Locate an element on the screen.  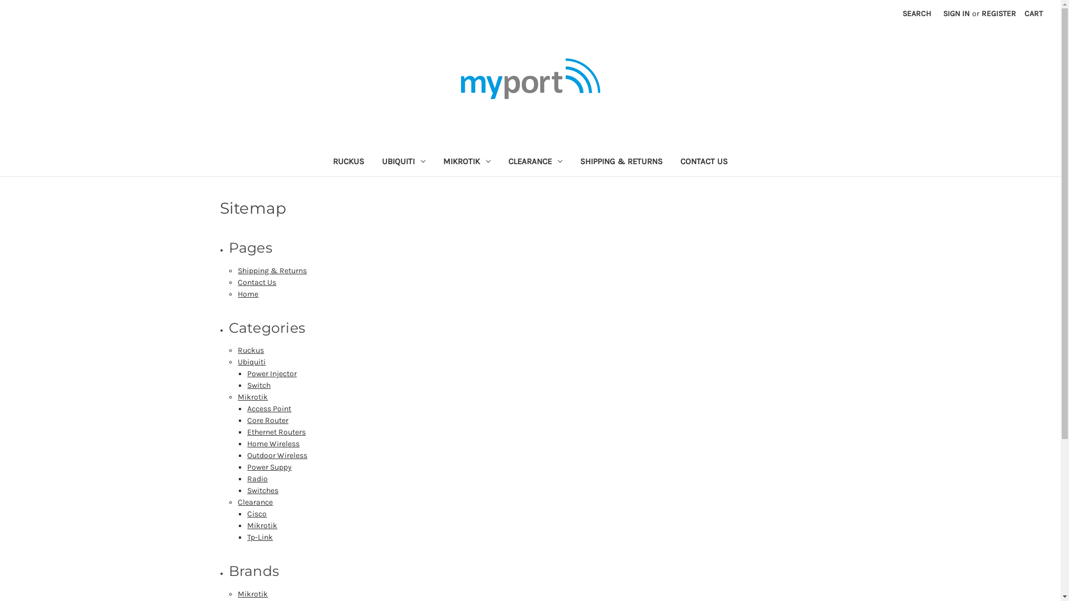
REGISTER is located at coordinates (999, 13).